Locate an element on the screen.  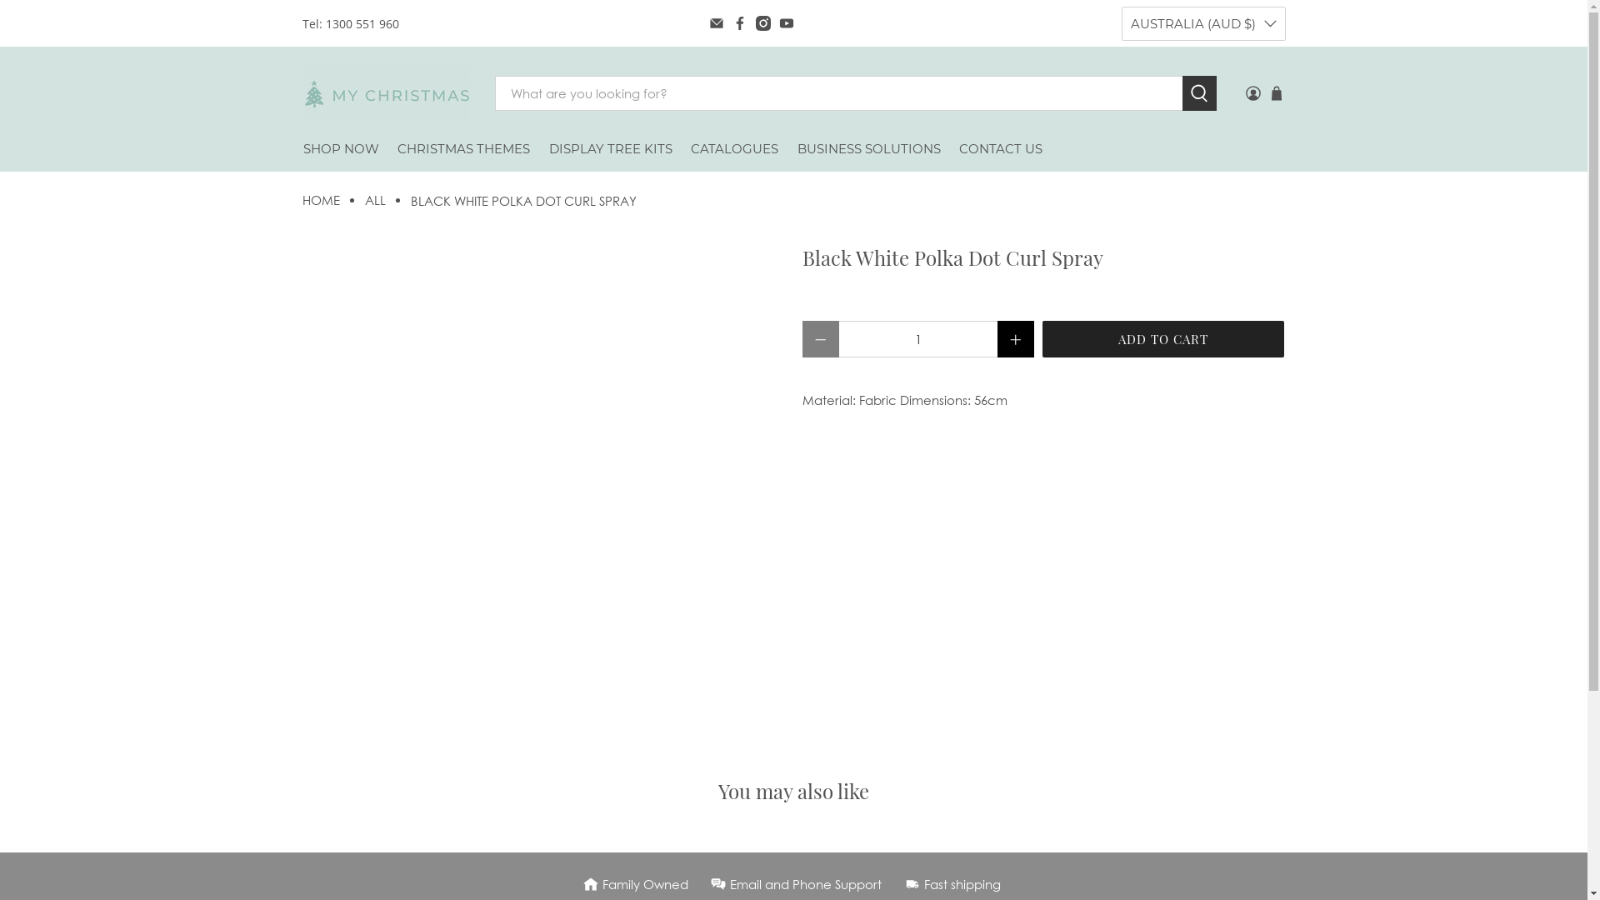
CATALOGUES is located at coordinates (735, 150).